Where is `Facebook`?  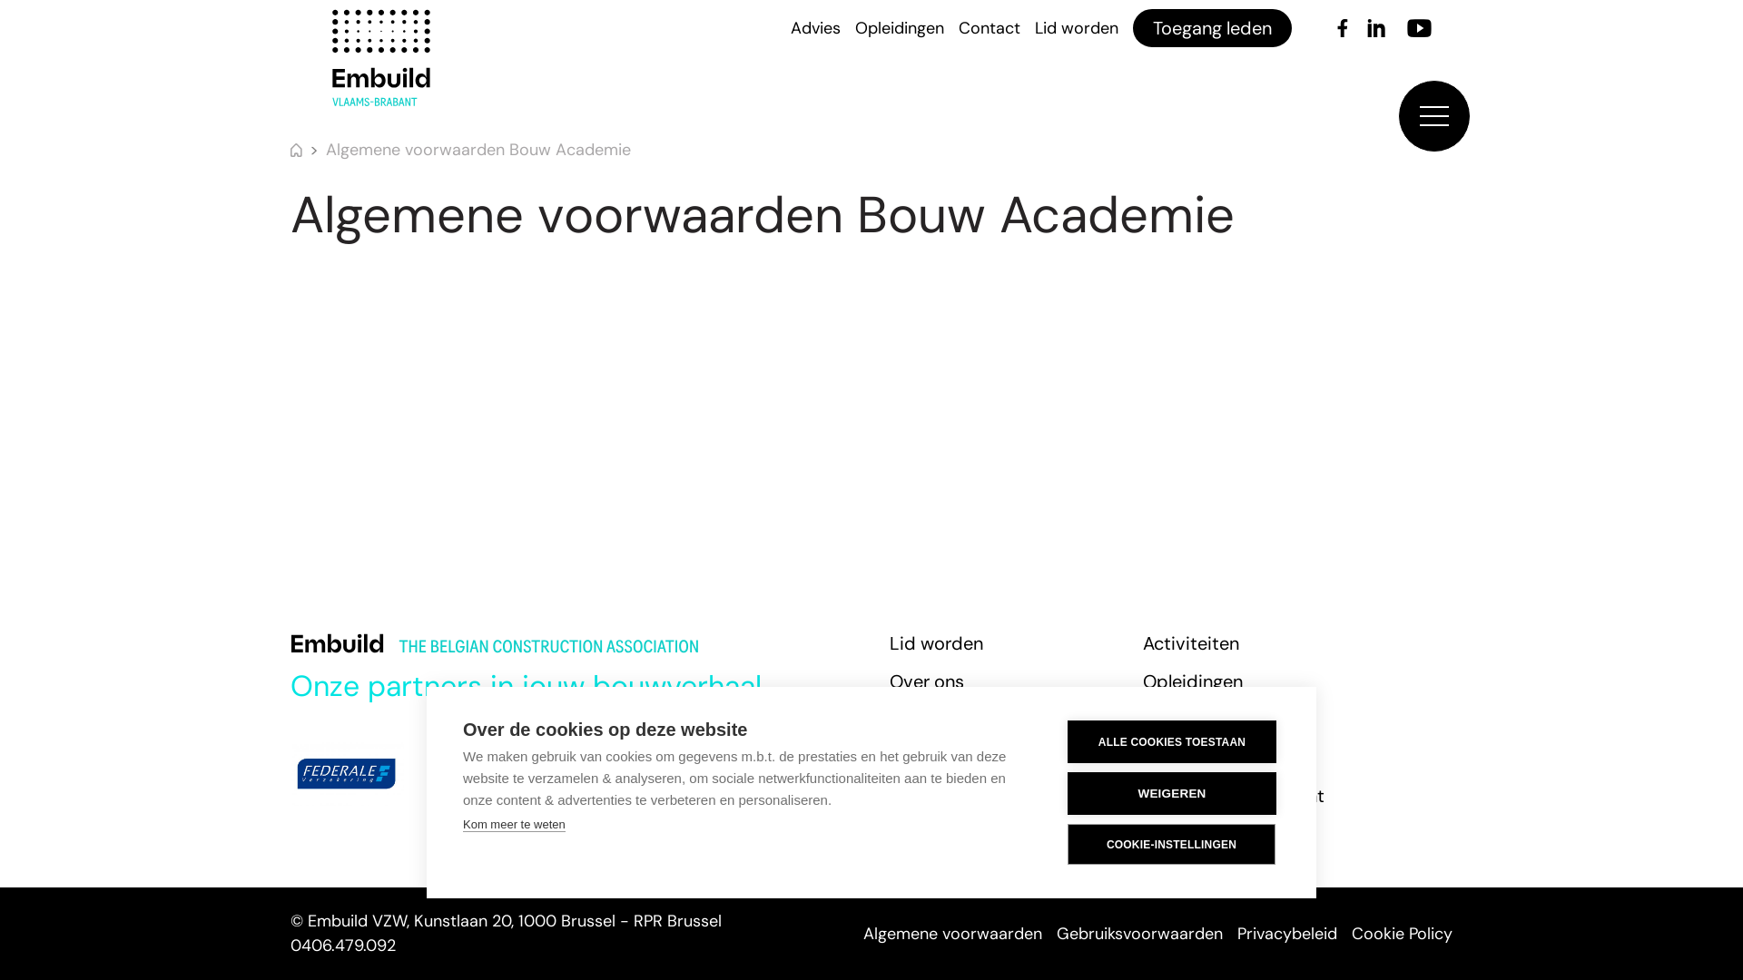 Facebook is located at coordinates (1343, 28).